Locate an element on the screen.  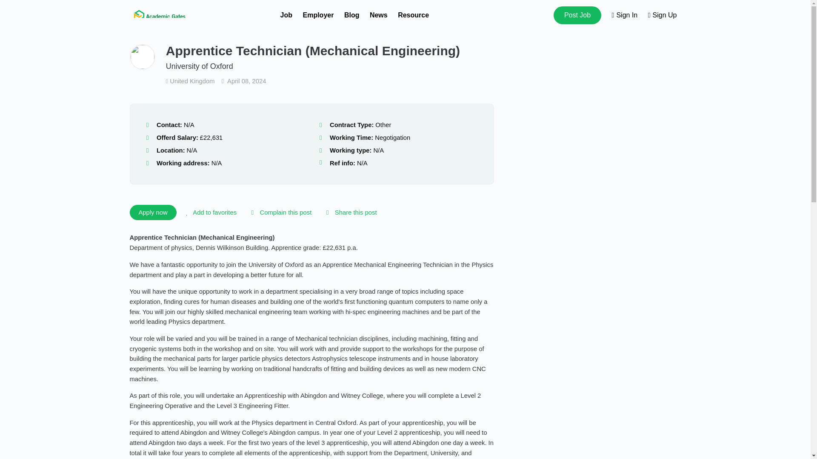
Add to favorites is located at coordinates (210, 212).